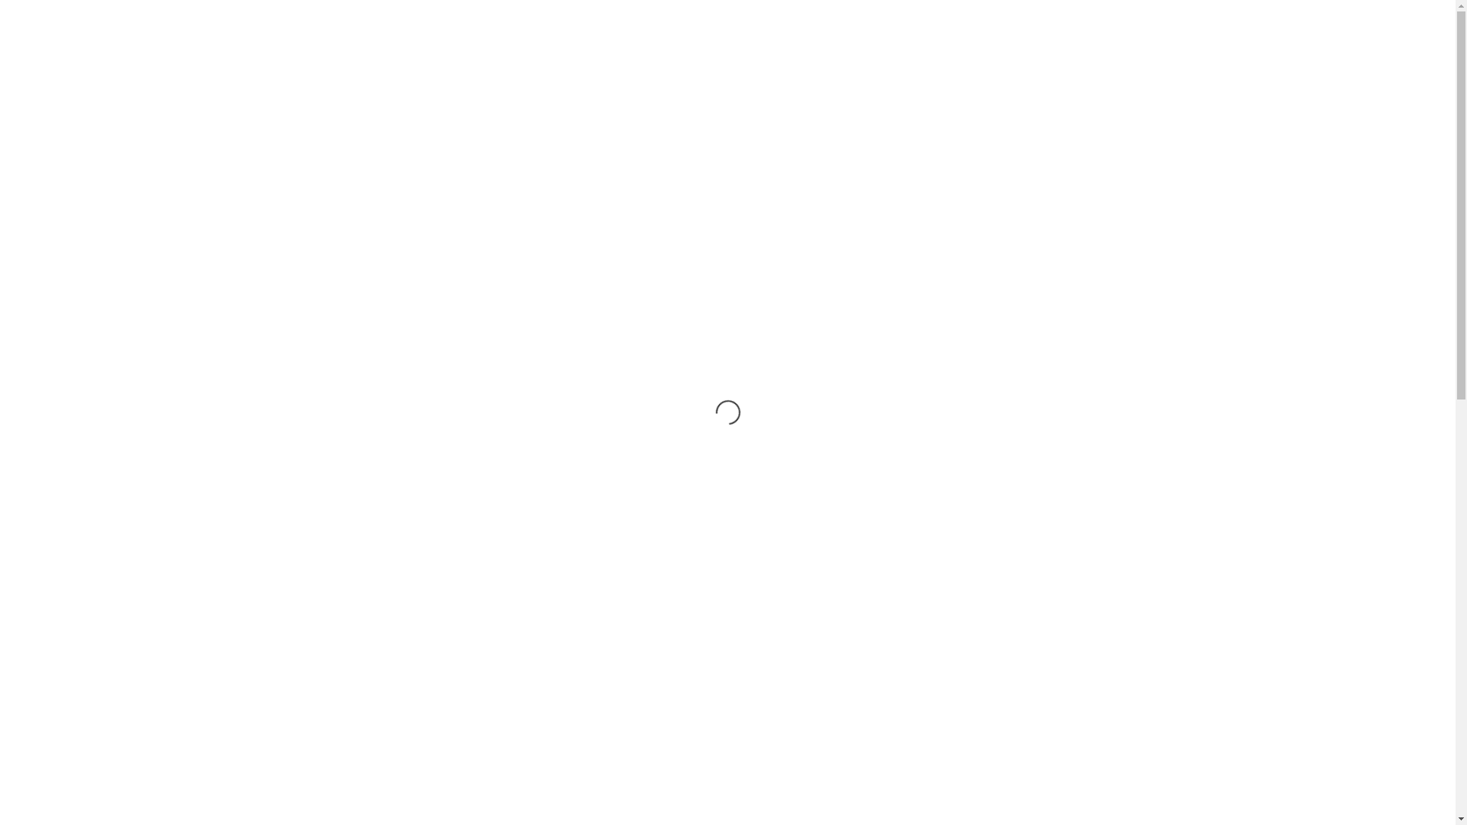  Describe the element at coordinates (471, 225) in the screenshot. I see `Coworking` at that location.